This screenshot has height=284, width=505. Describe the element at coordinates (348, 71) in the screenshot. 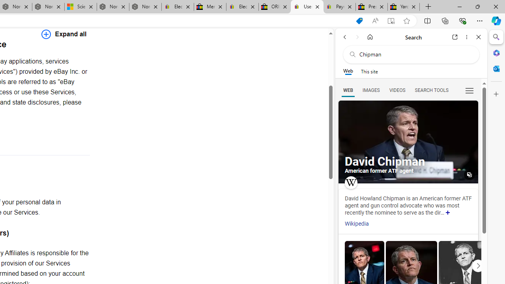

I see `Web scope` at that location.